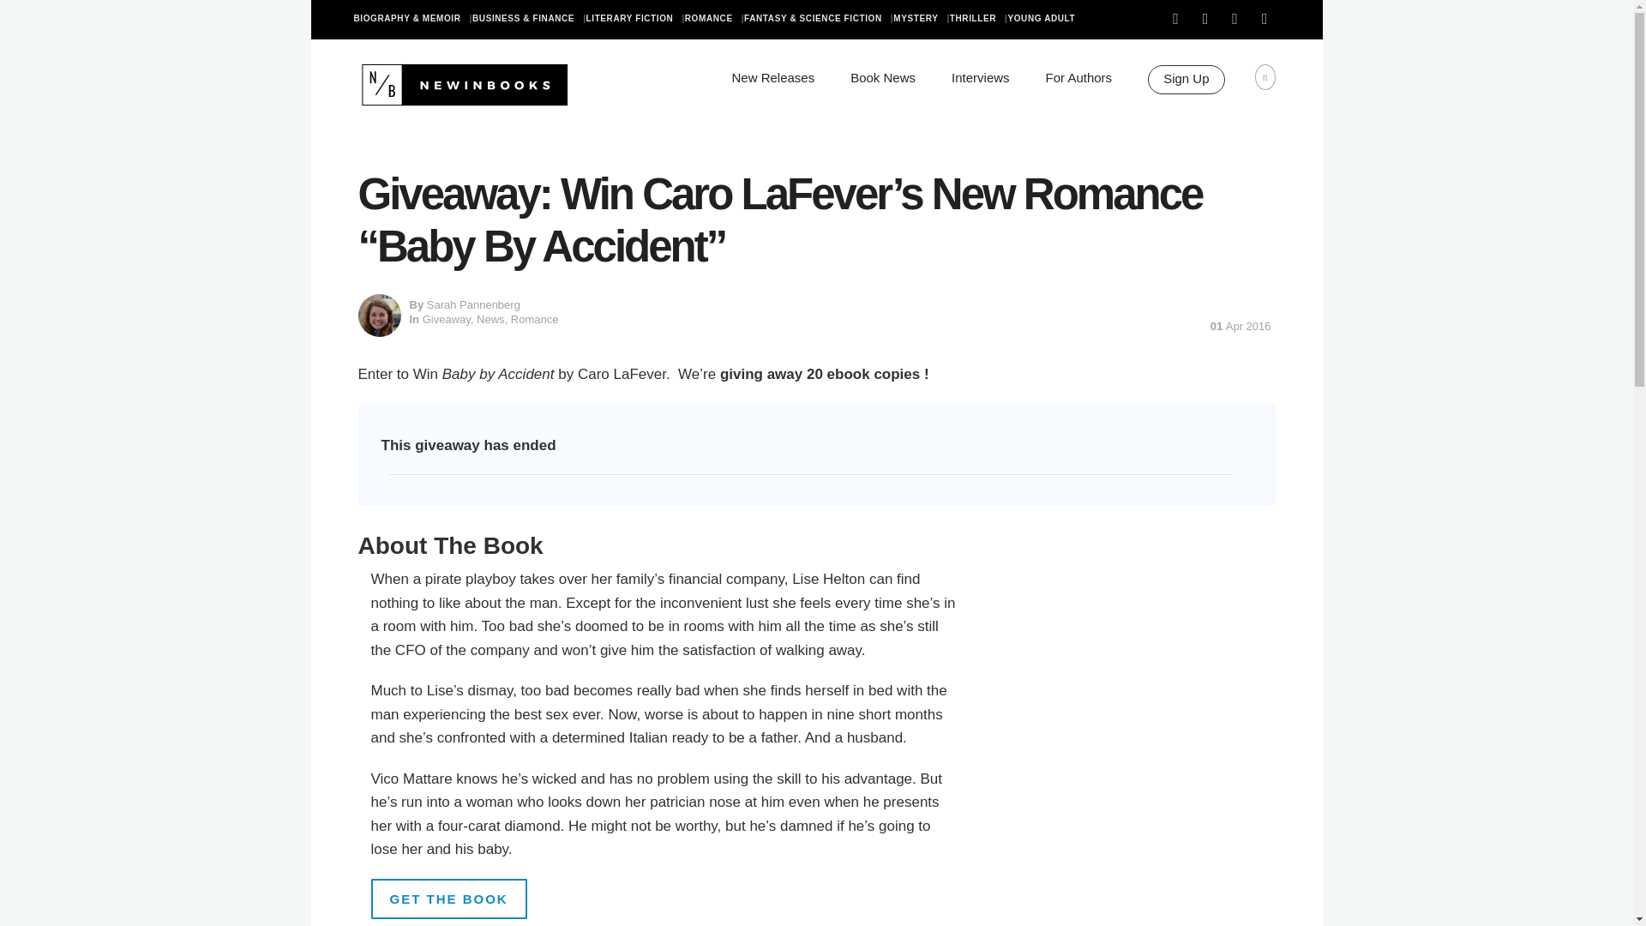 The width and height of the screenshot is (1646, 926). Describe the element at coordinates (448, 899) in the screenshot. I see `GET THE BOOK` at that location.